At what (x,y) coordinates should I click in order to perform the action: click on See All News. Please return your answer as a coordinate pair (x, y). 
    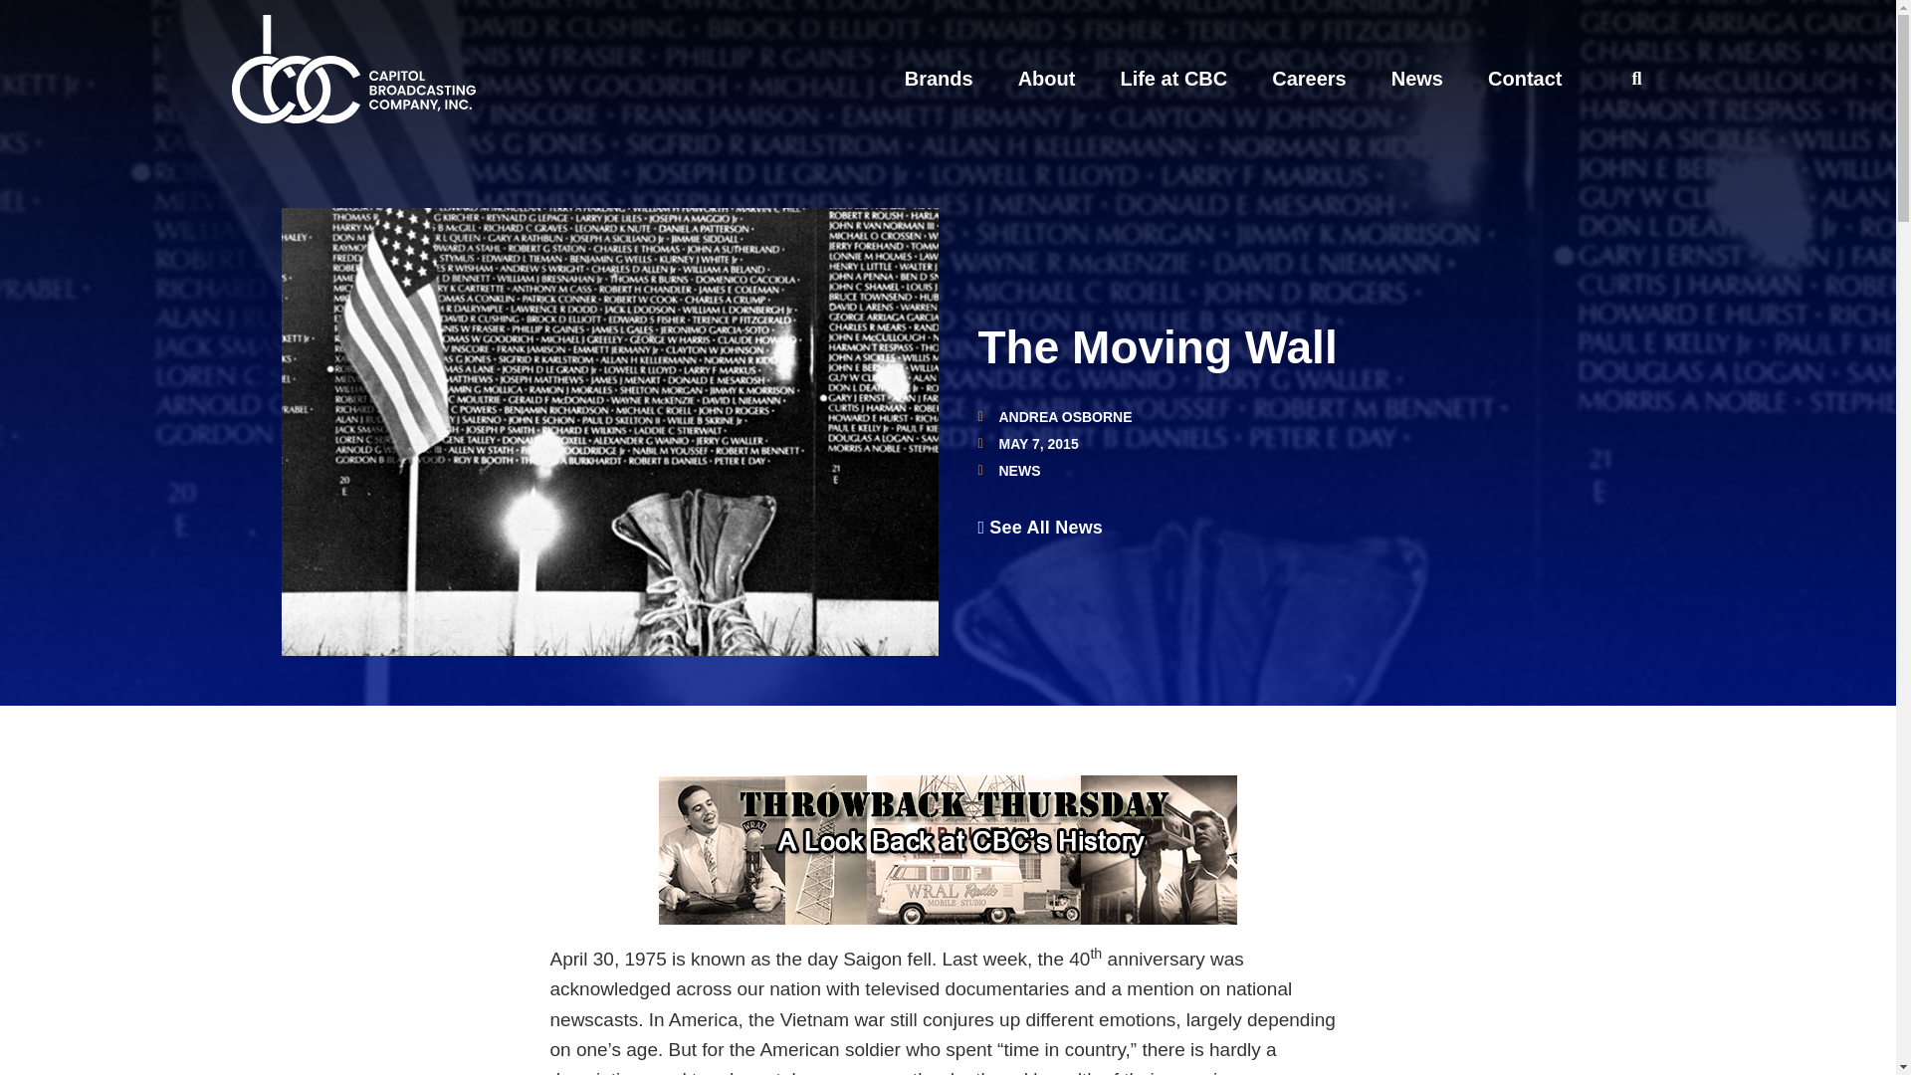
    Looking at the image, I should click on (1039, 527).